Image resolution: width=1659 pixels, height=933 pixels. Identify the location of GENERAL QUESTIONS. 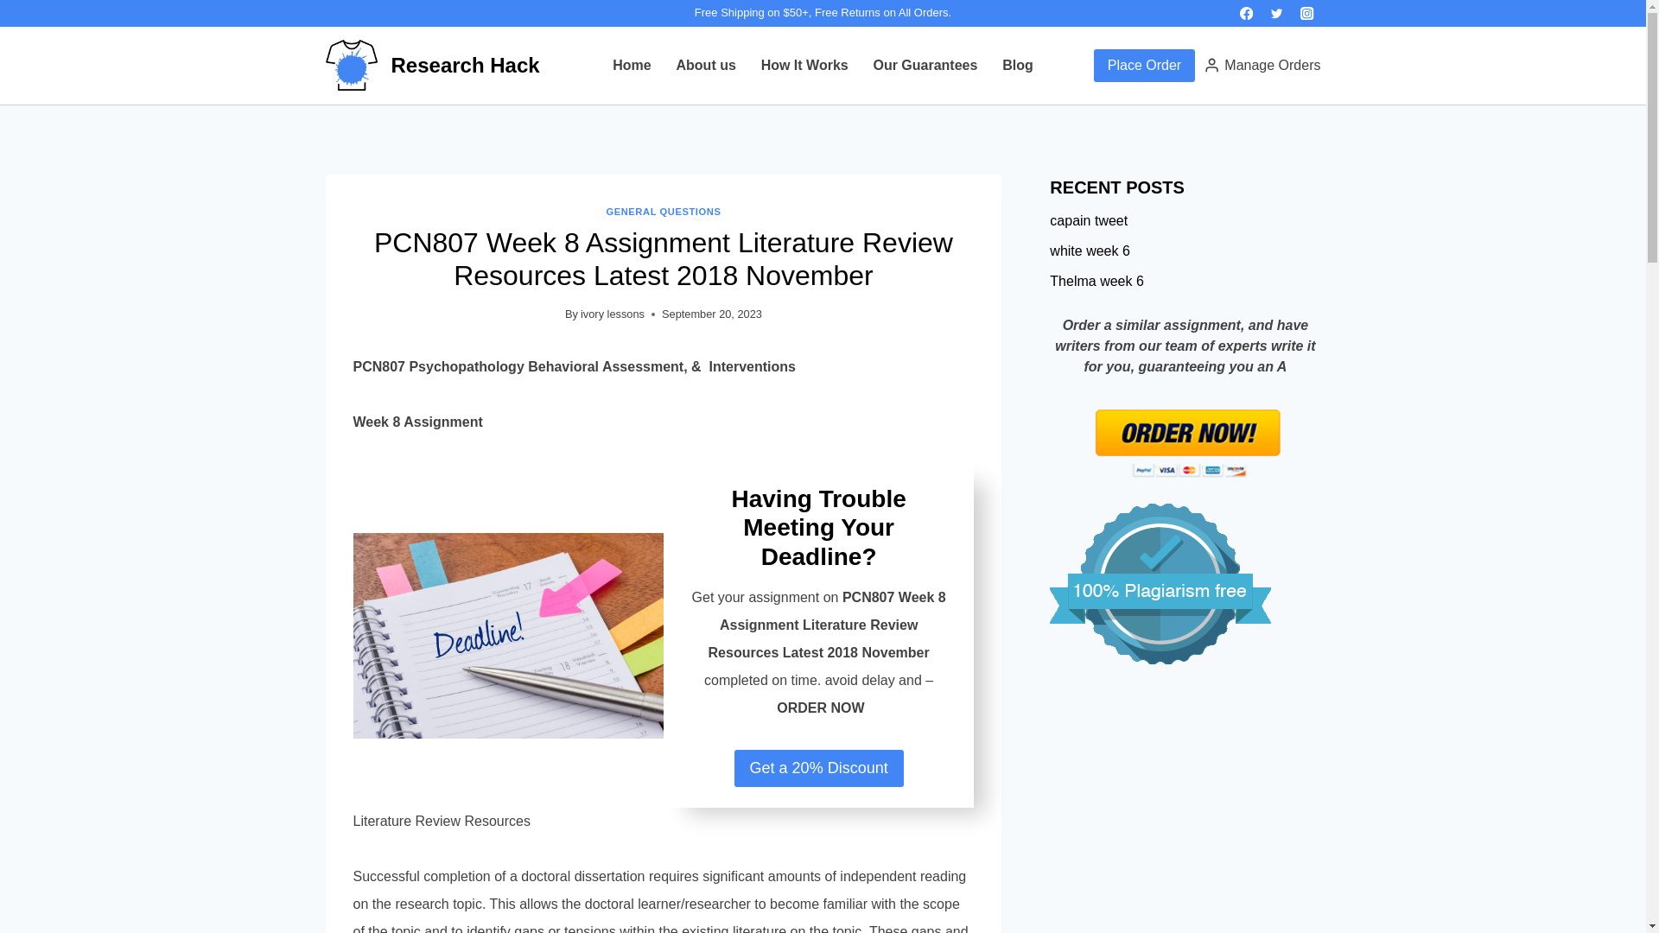
(662, 211).